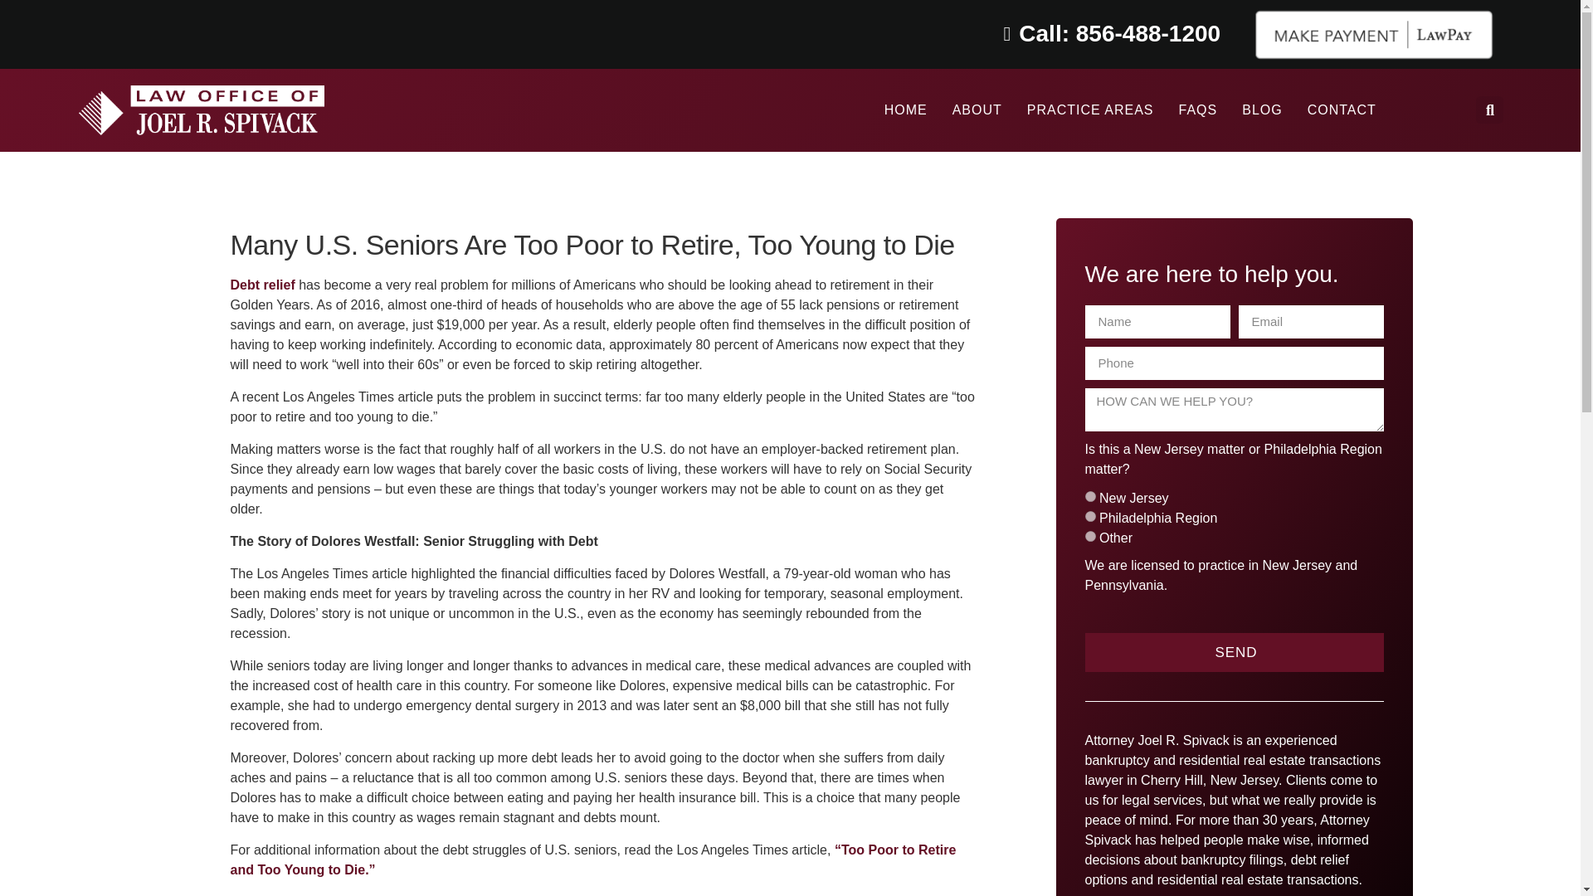  What do you see at coordinates (1342, 110) in the screenshot?
I see `CONTACT` at bounding box center [1342, 110].